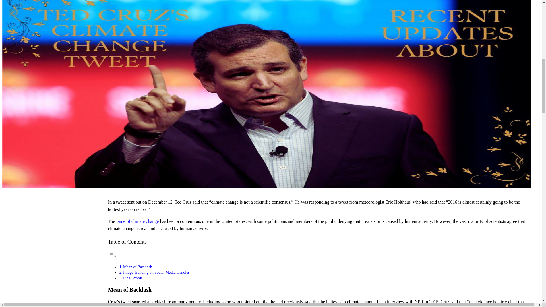 The width and height of the screenshot is (546, 307). I want to click on issue of climate change, so click(137, 221).